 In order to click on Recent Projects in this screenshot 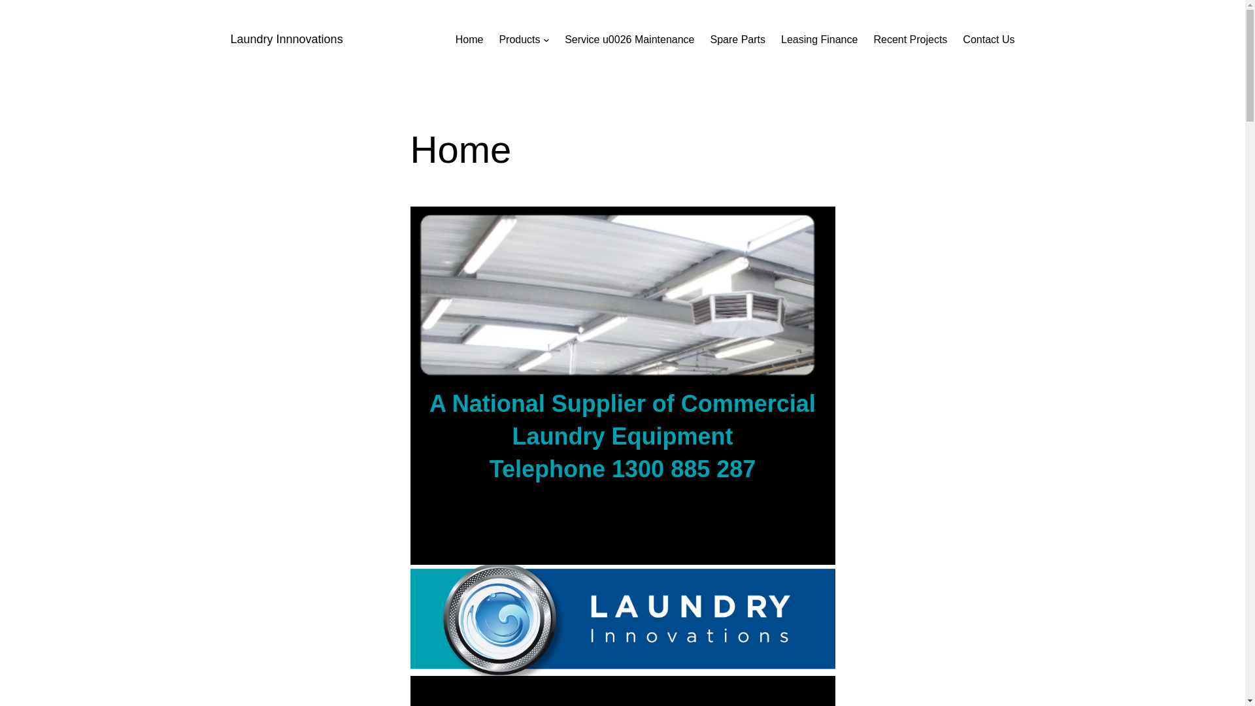, I will do `click(910, 40)`.